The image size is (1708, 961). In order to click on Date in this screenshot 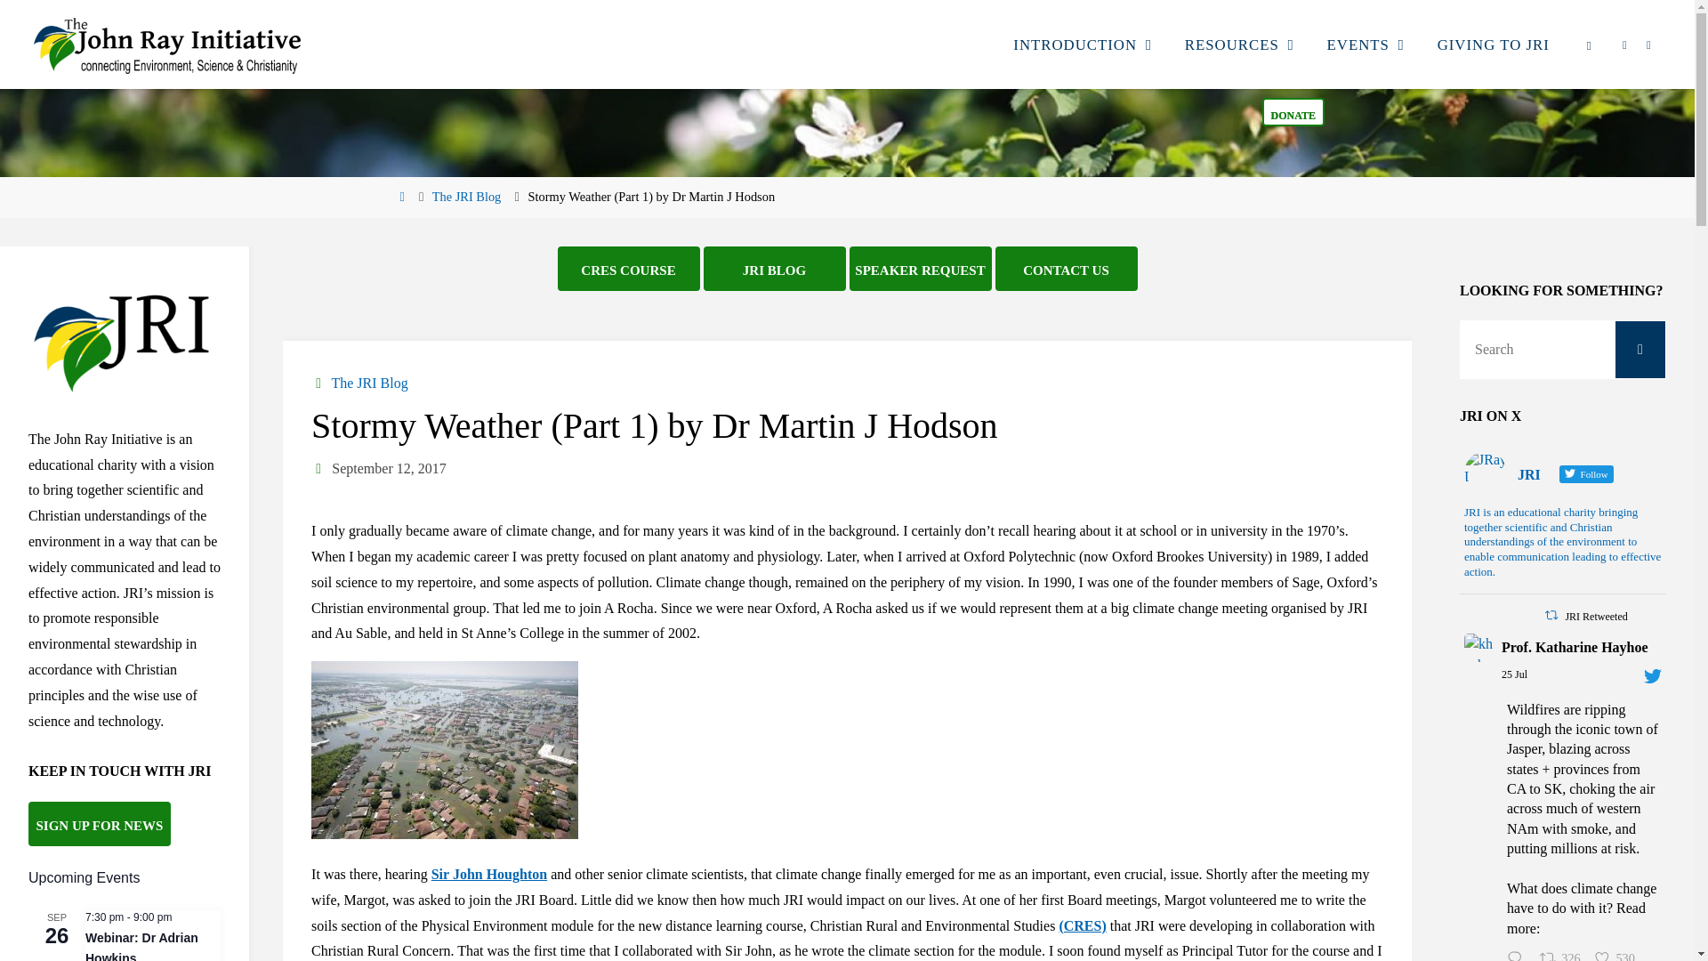, I will do `click(318, 468)`.